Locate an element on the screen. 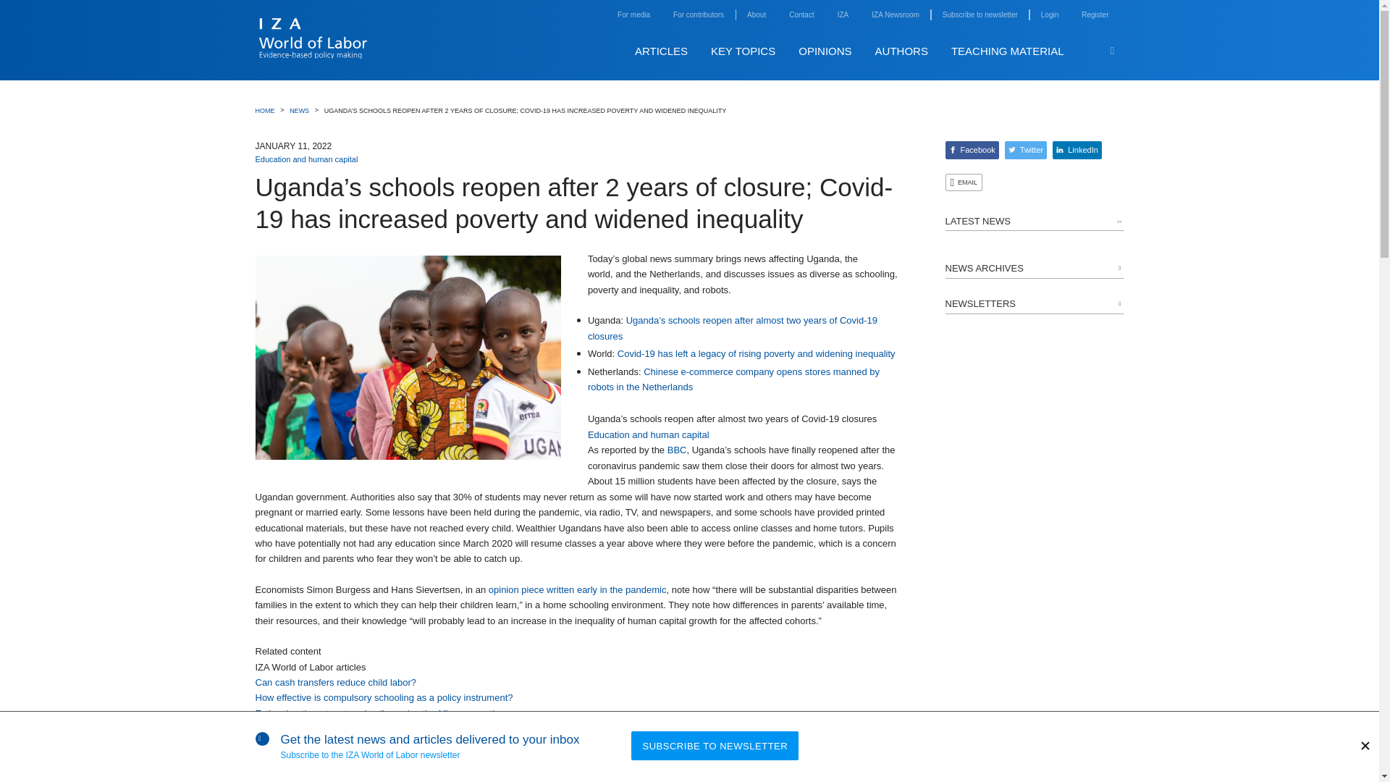 The width and height of the screenshot is (1390, 782). Login is located at coordinates (1050, 14).